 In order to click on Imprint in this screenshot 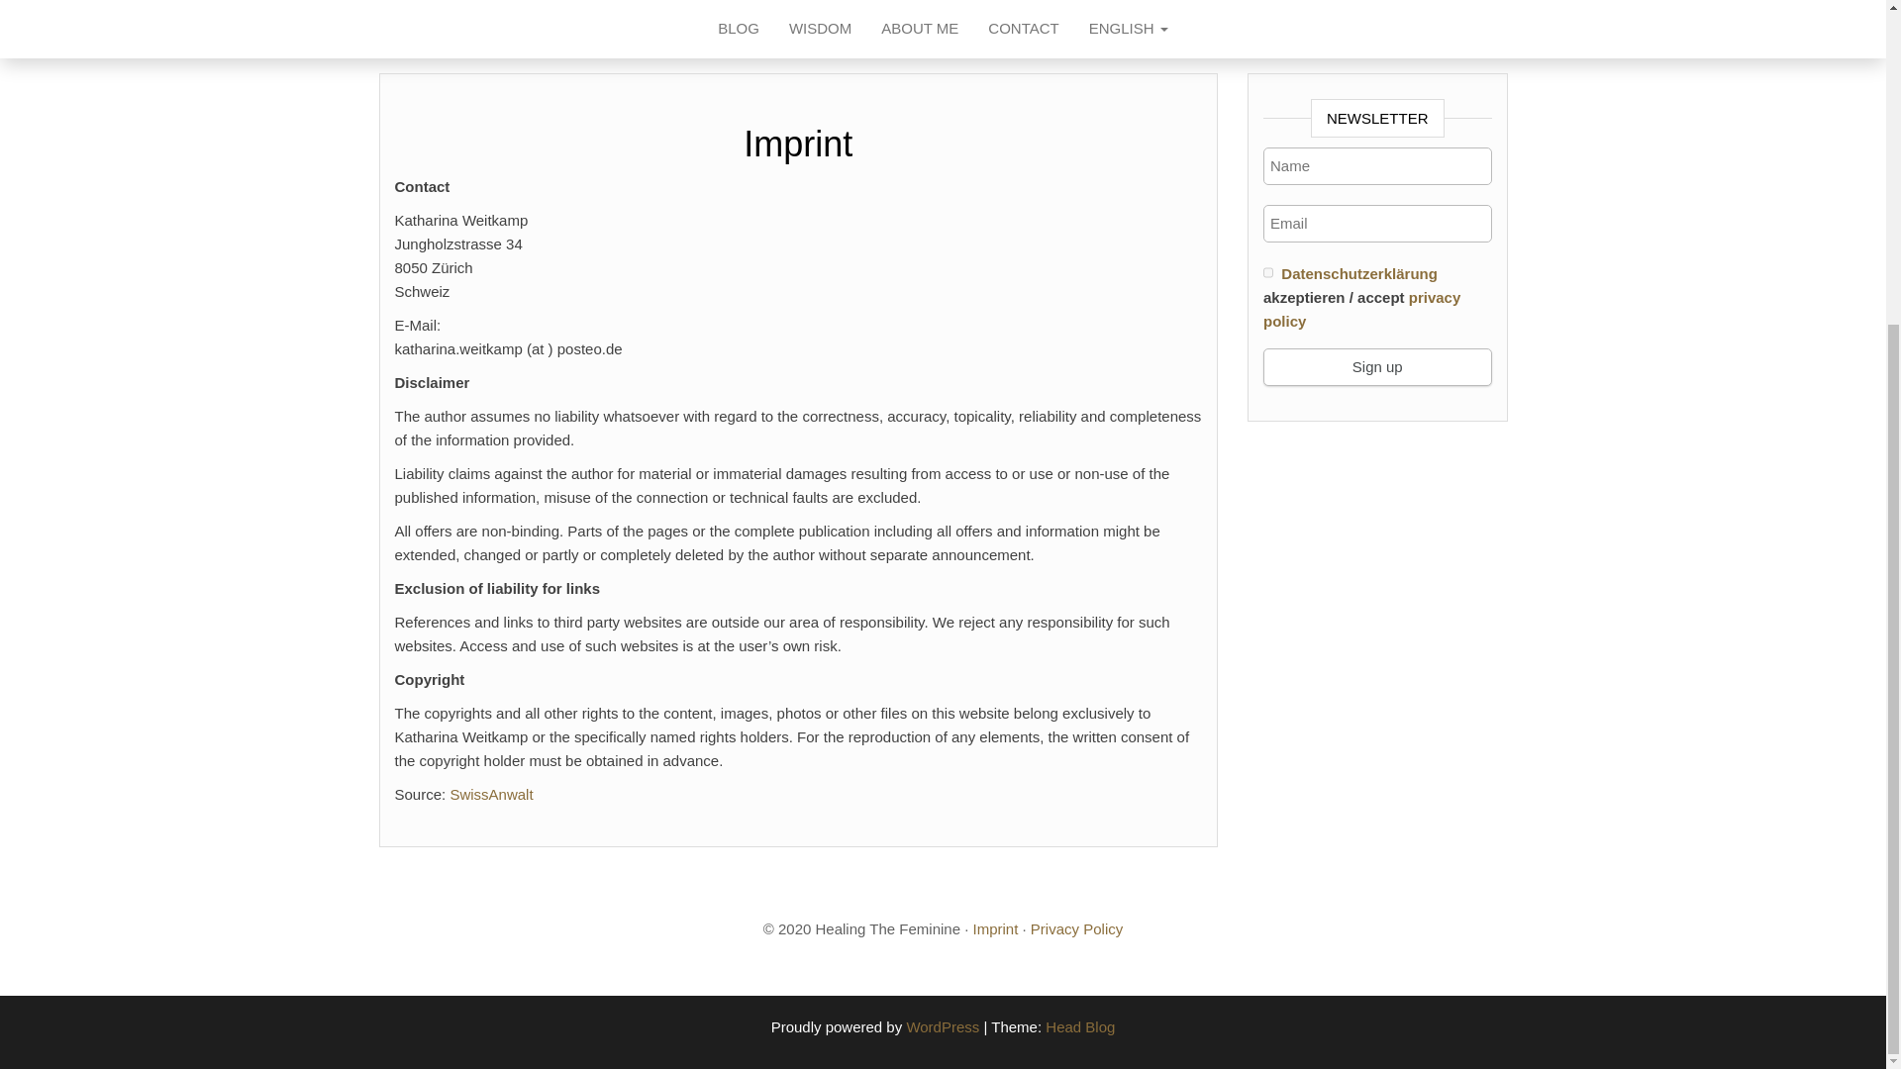, I will do `click(994, 928)`.